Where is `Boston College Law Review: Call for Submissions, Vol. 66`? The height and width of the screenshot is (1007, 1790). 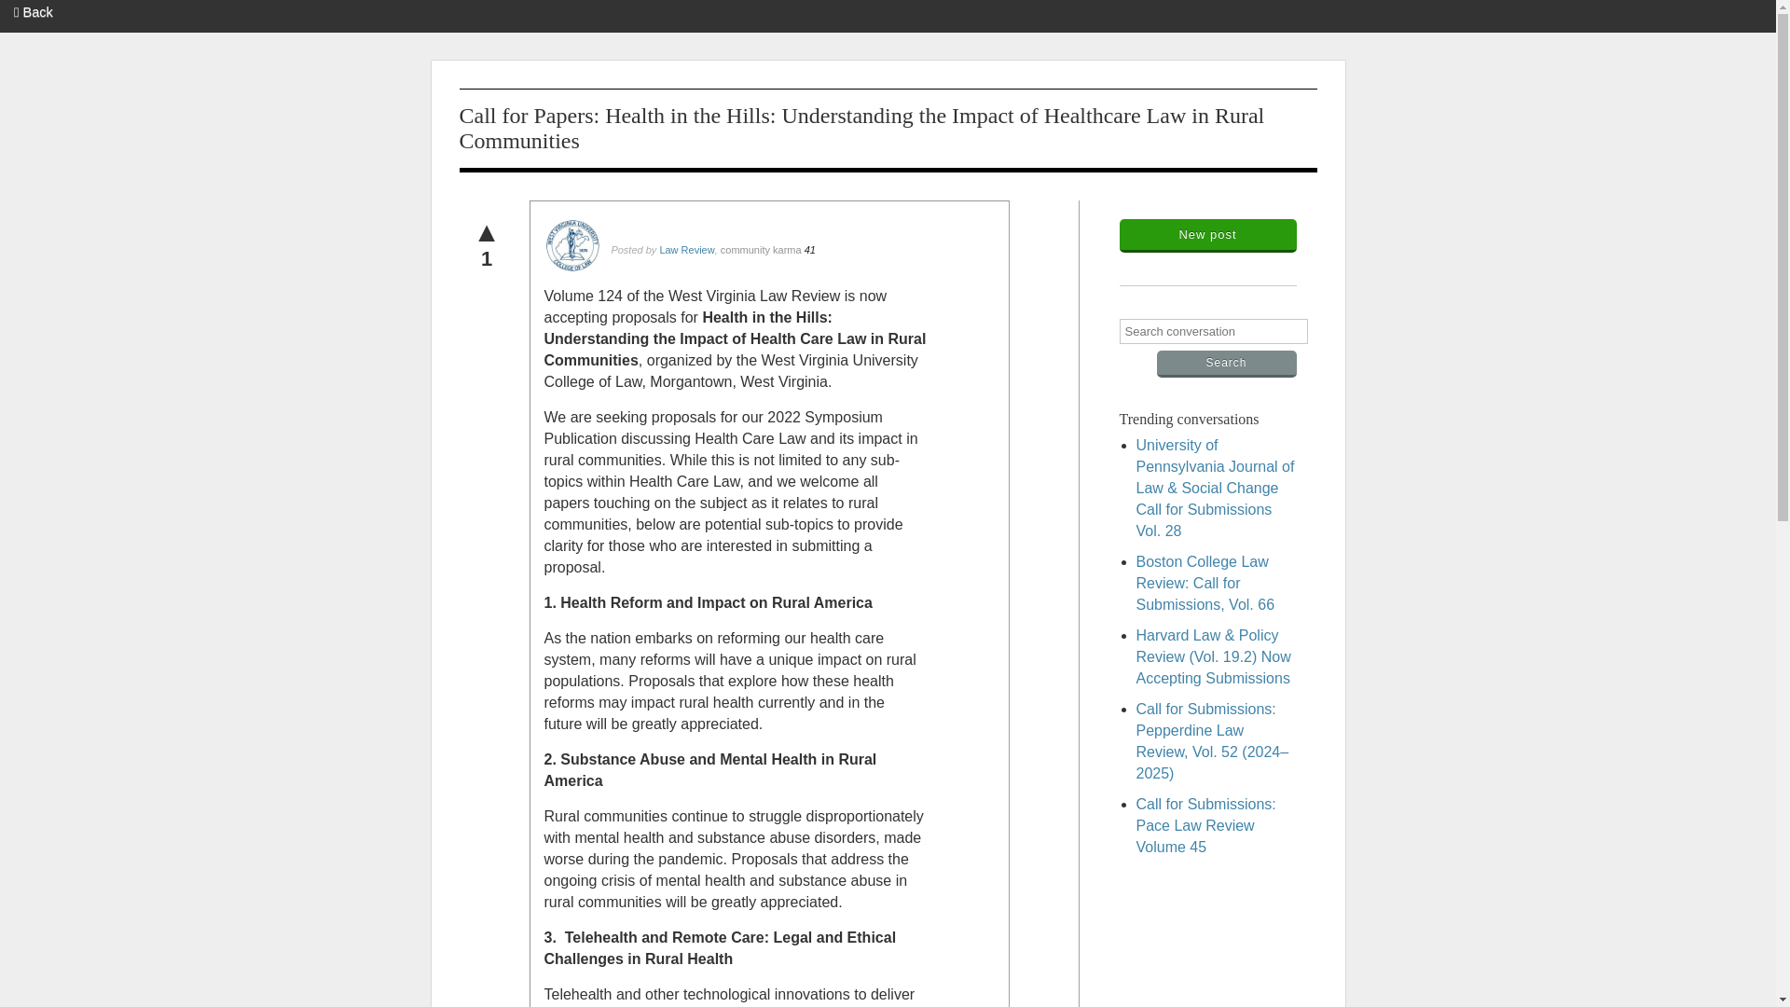
Boston College Law Review: Call for Submissions, Vol. 66 is located at coordinates (1205, 583).